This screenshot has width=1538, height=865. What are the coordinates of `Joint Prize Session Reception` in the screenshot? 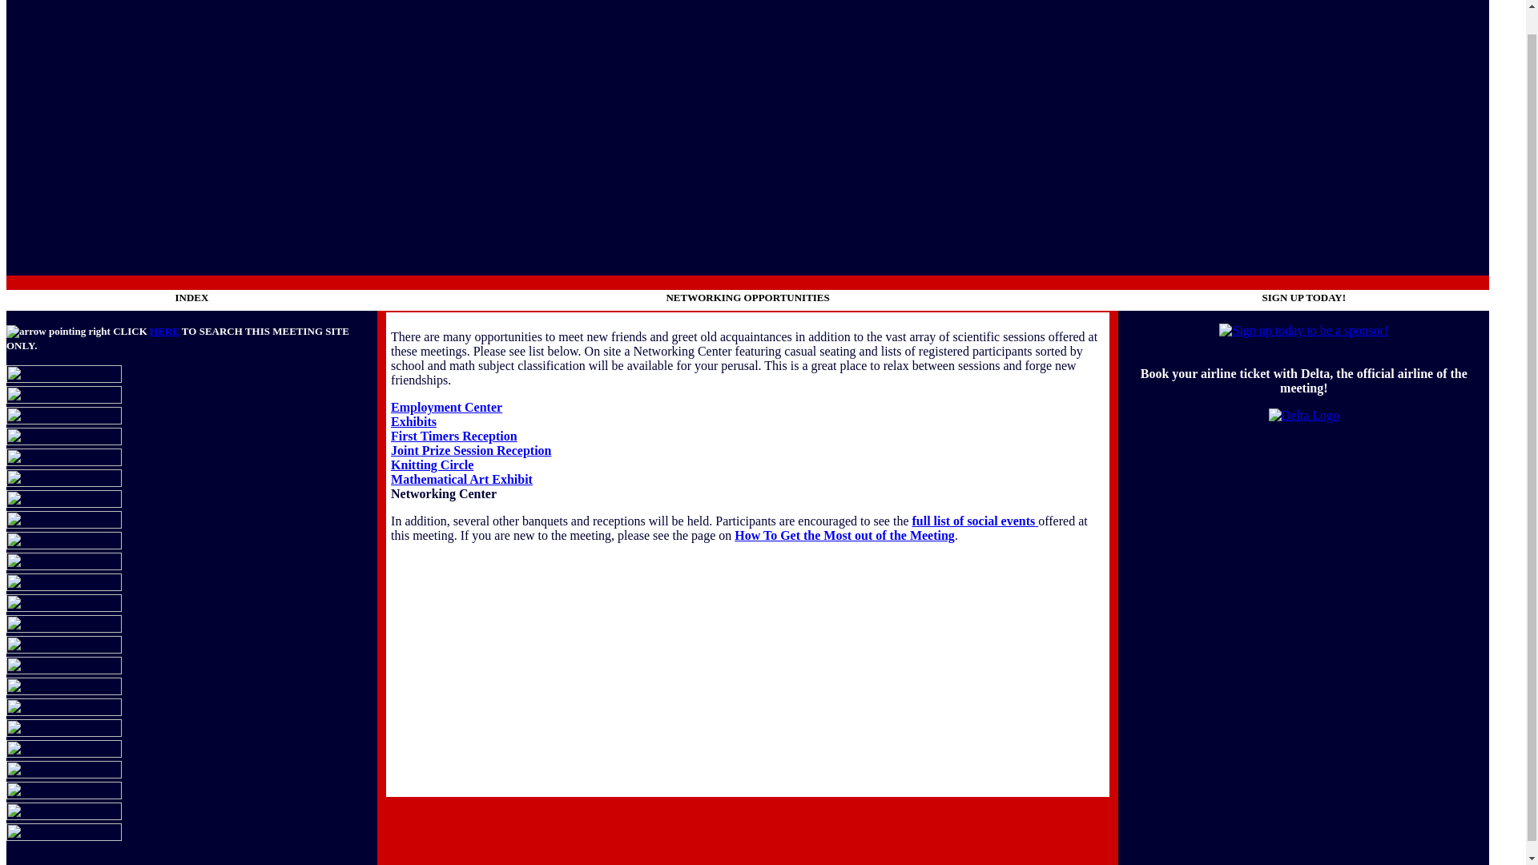 It's located at (470, 450).